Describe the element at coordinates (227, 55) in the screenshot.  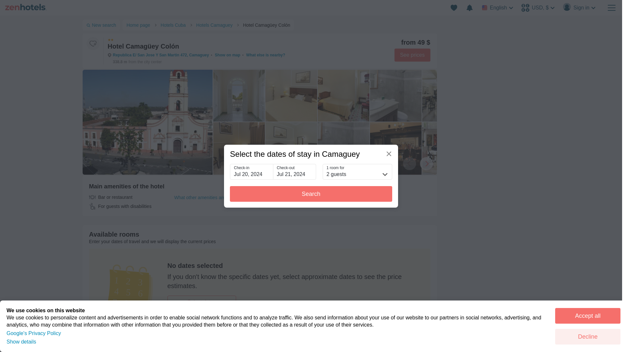
I see `Show on map` at that location.